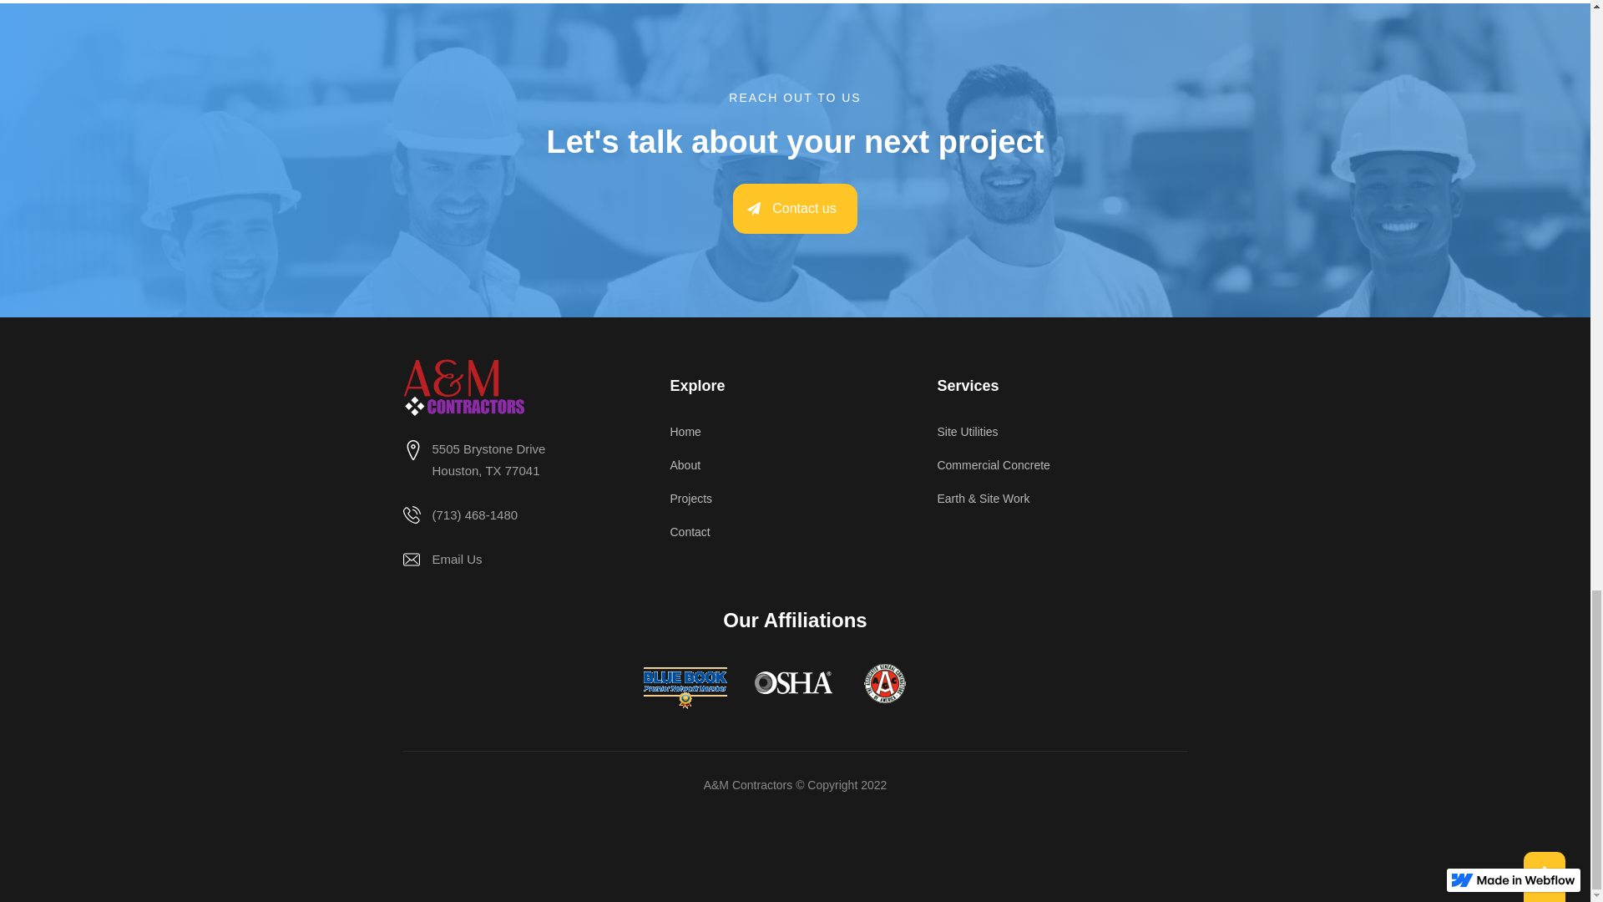 This screenshot has width=1603, height=902. What do you see at coordinates (795, 507) in the screenshot?
I see `Home` at bounding box center [795, 507].